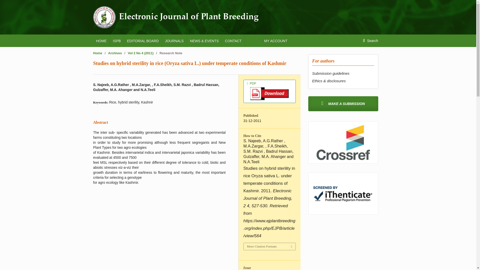  What do you see at coordinates (101, 40) in the screenshot?
I see `HOME` at bounding box center [101, 40].